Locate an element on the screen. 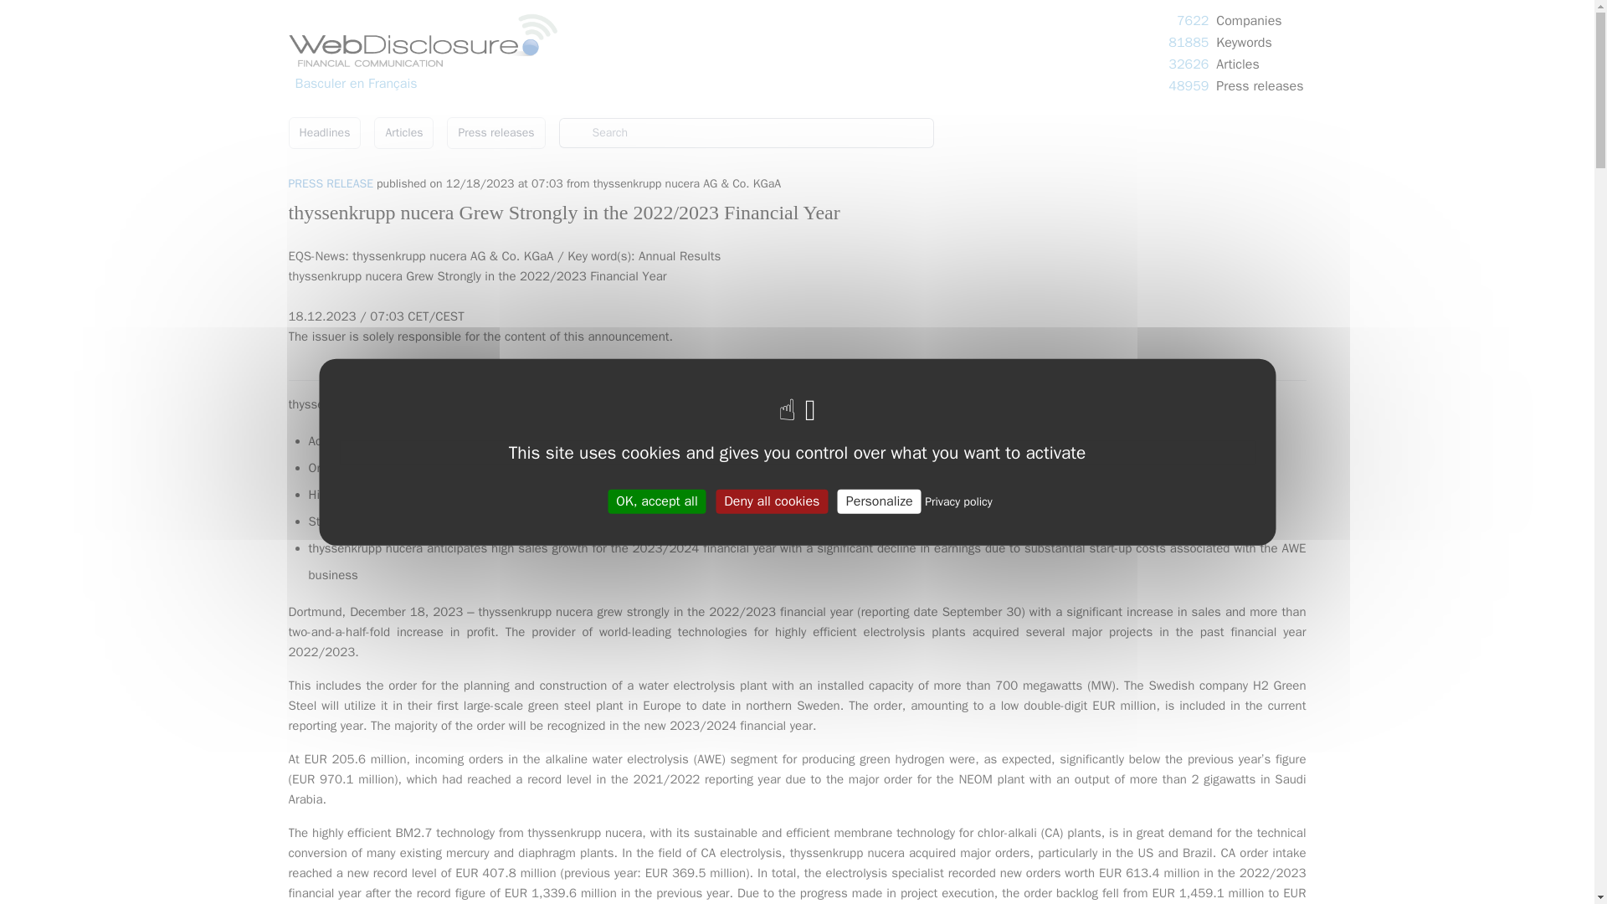 Image resolution: width=1607 pixels, height=904 pixels. Press releases is located at coordinates (1260, 85).